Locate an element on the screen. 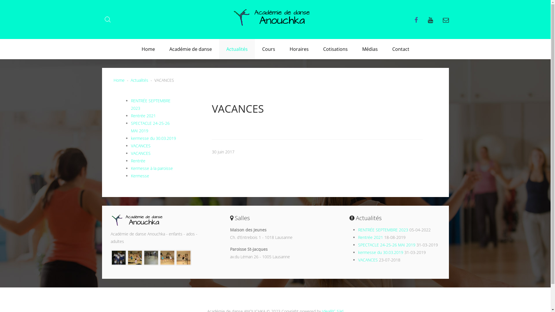 The height and width of the screenshot is (312, 555). img_4612 is located at coordinates (119, 257).